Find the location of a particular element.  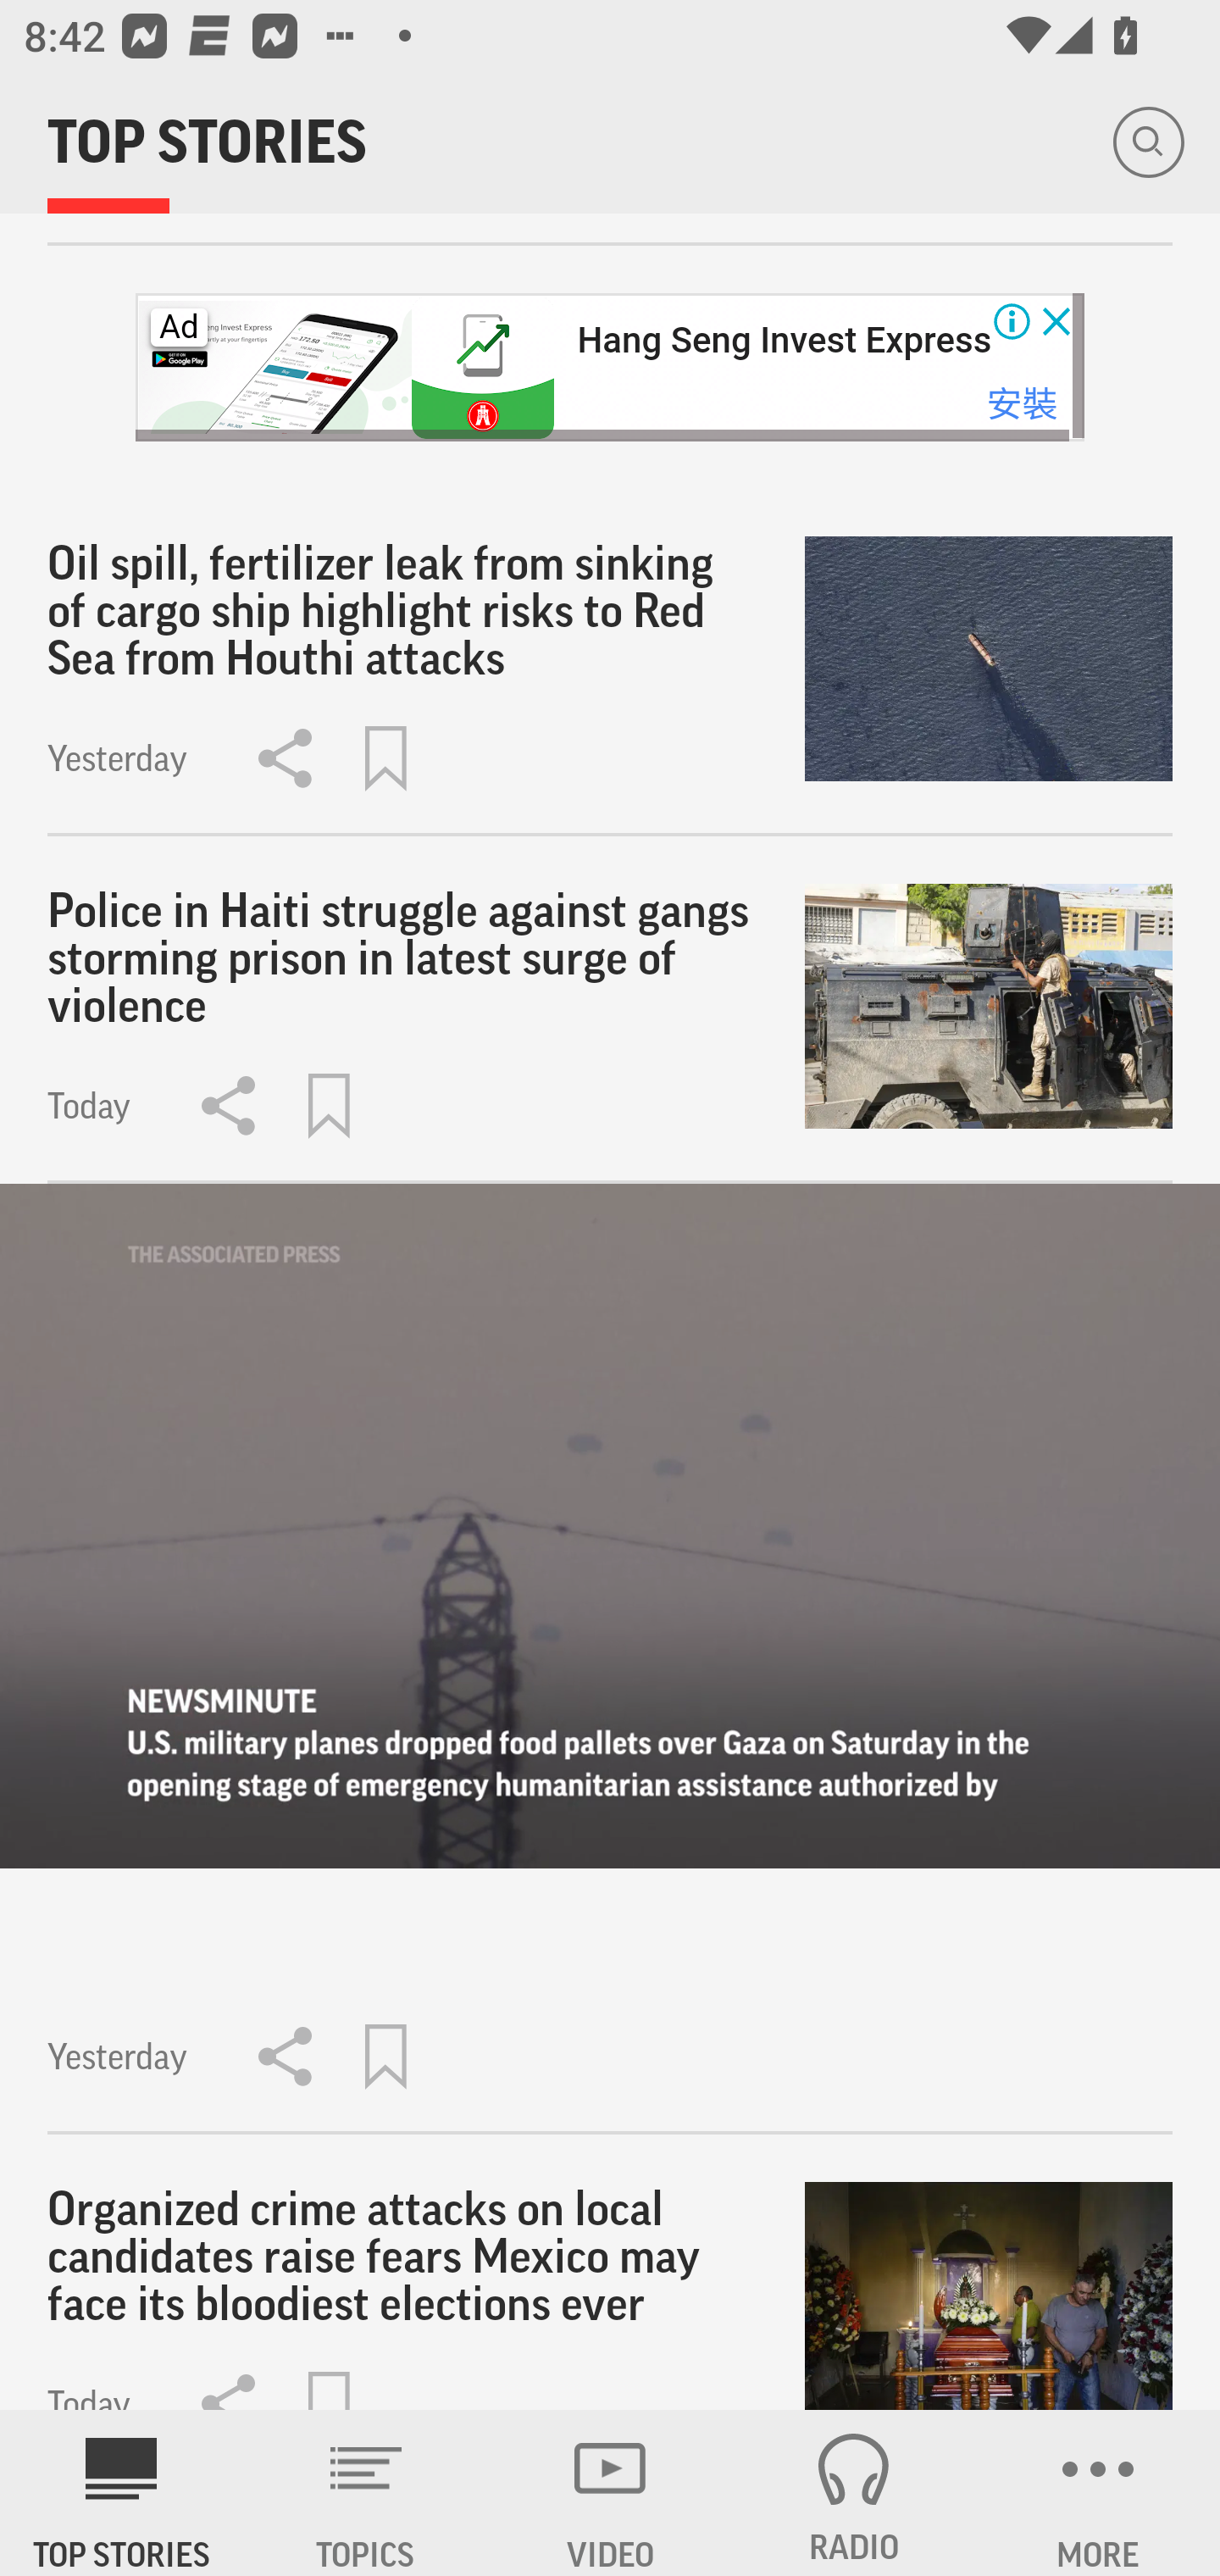

VIDEO is located at coordinates (610, 2493).